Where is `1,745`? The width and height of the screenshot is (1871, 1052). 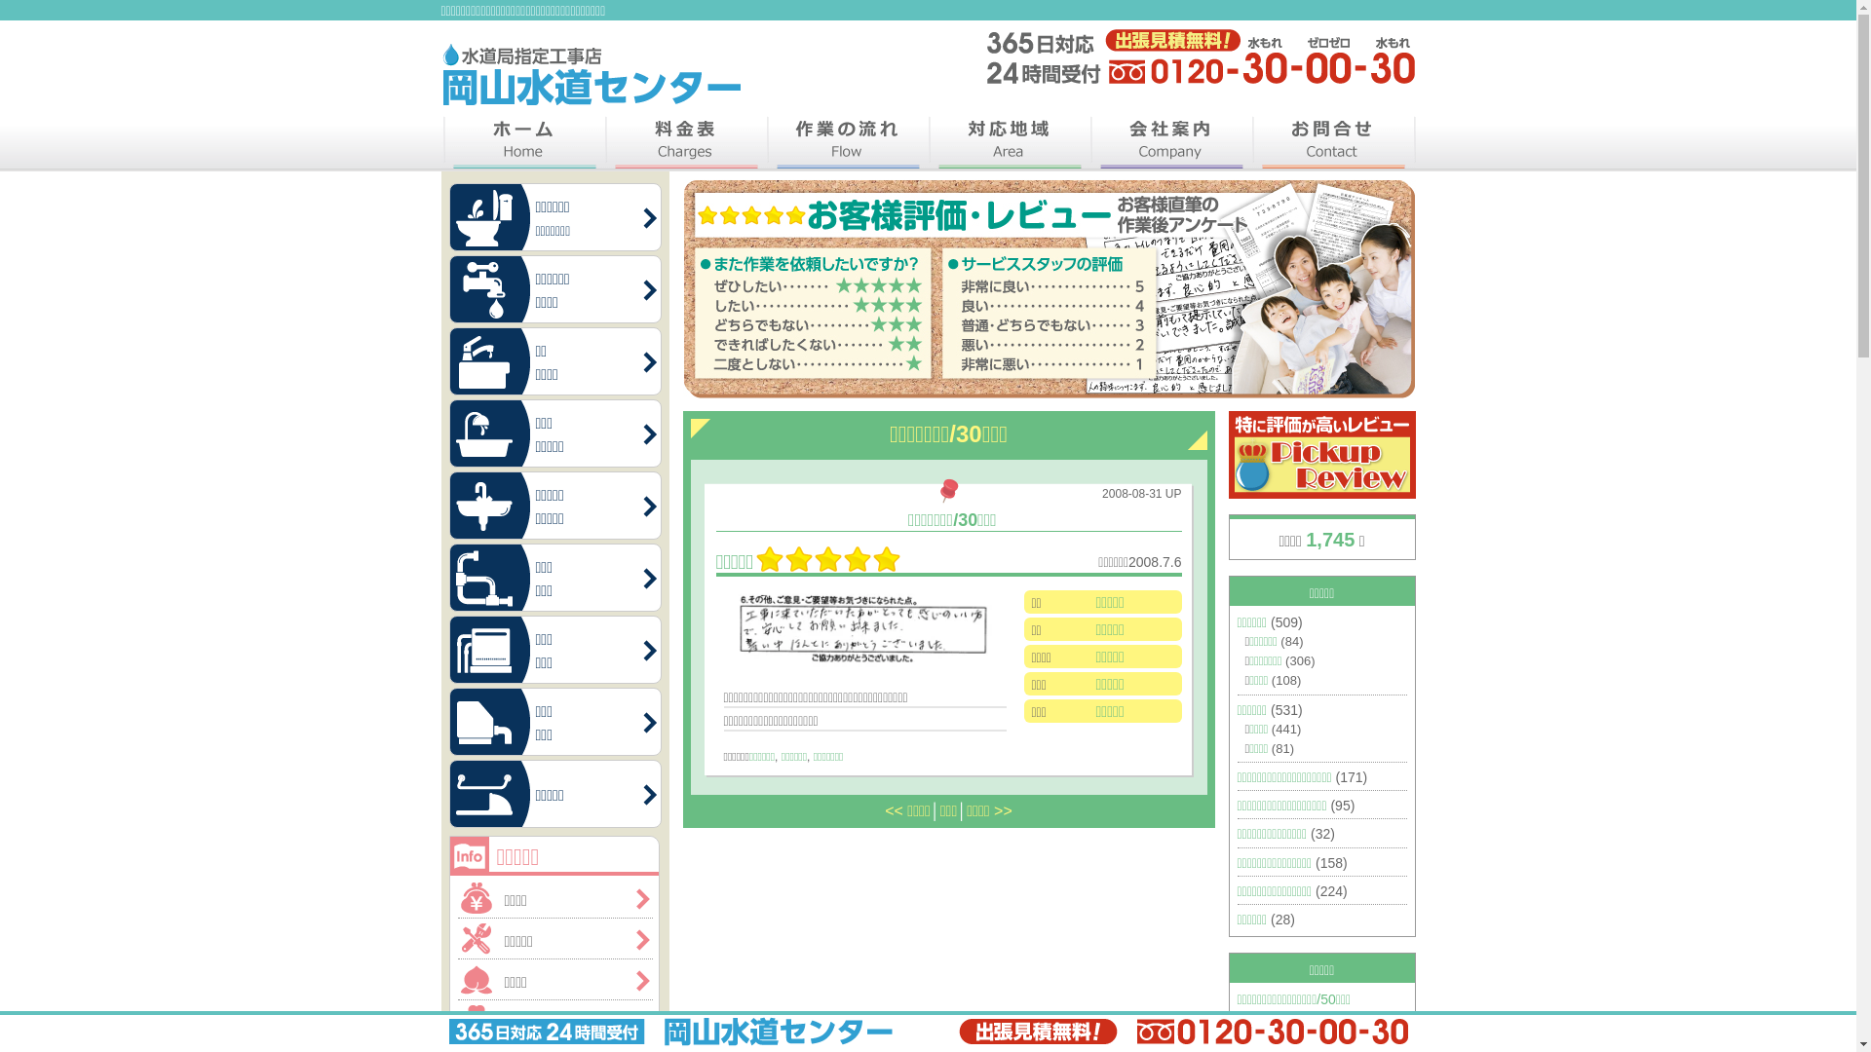
1,745 is located at coordinates (1330, 540).